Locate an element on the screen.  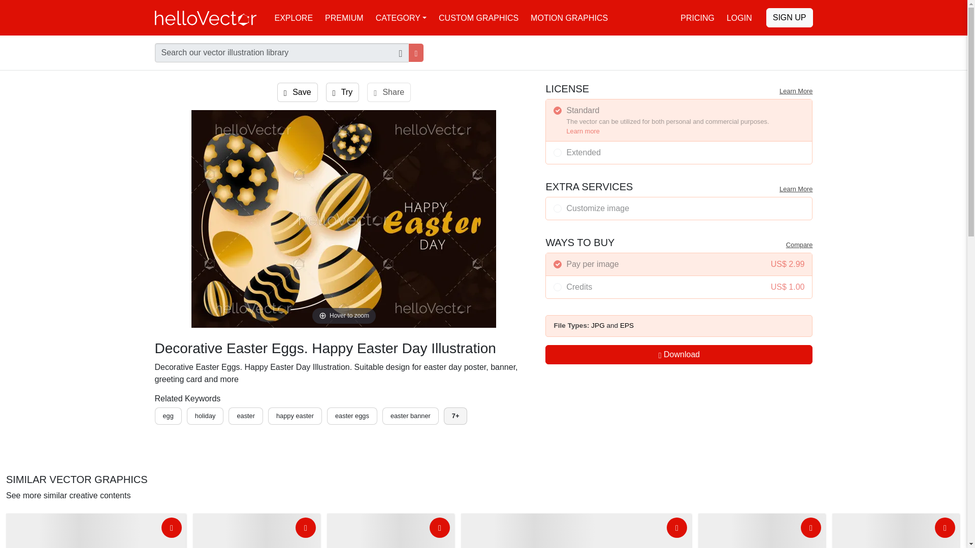
2 is located at coordinates (558, 287).